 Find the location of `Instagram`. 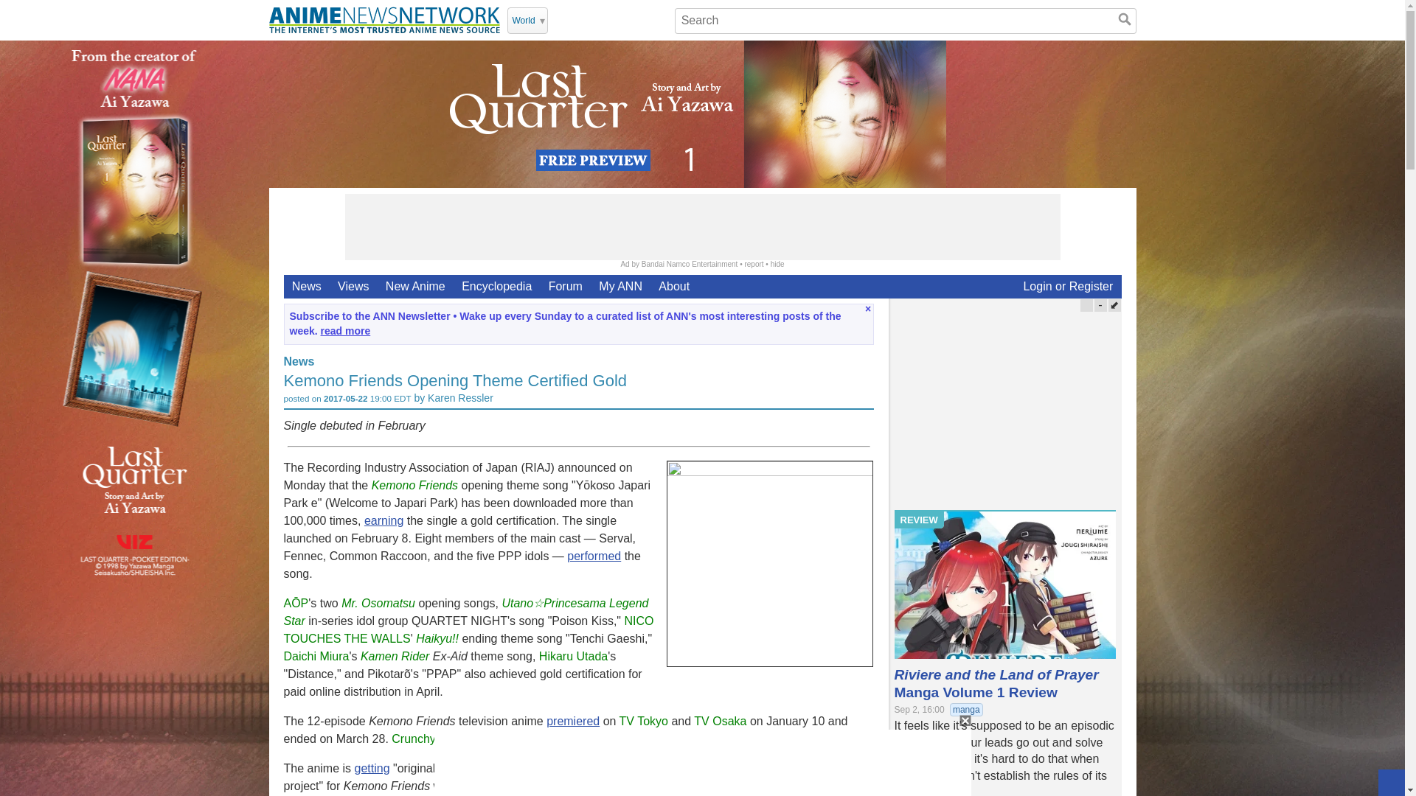

Instagram is located at coordinates (619, 19).